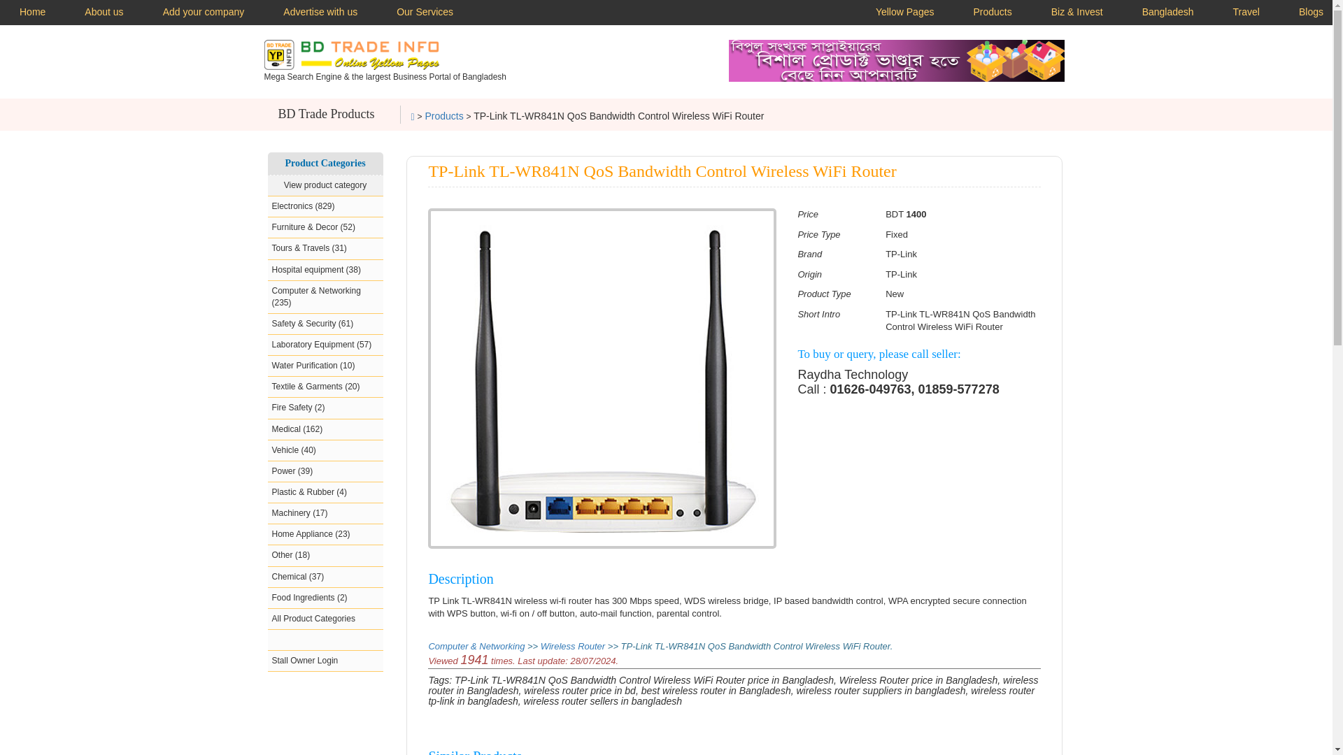 The width and height of the screenshot is (1343, 755). What do you see at coordinates (992, 13) in the screenshot?
I see `Products` at bounding box center [992, 13].